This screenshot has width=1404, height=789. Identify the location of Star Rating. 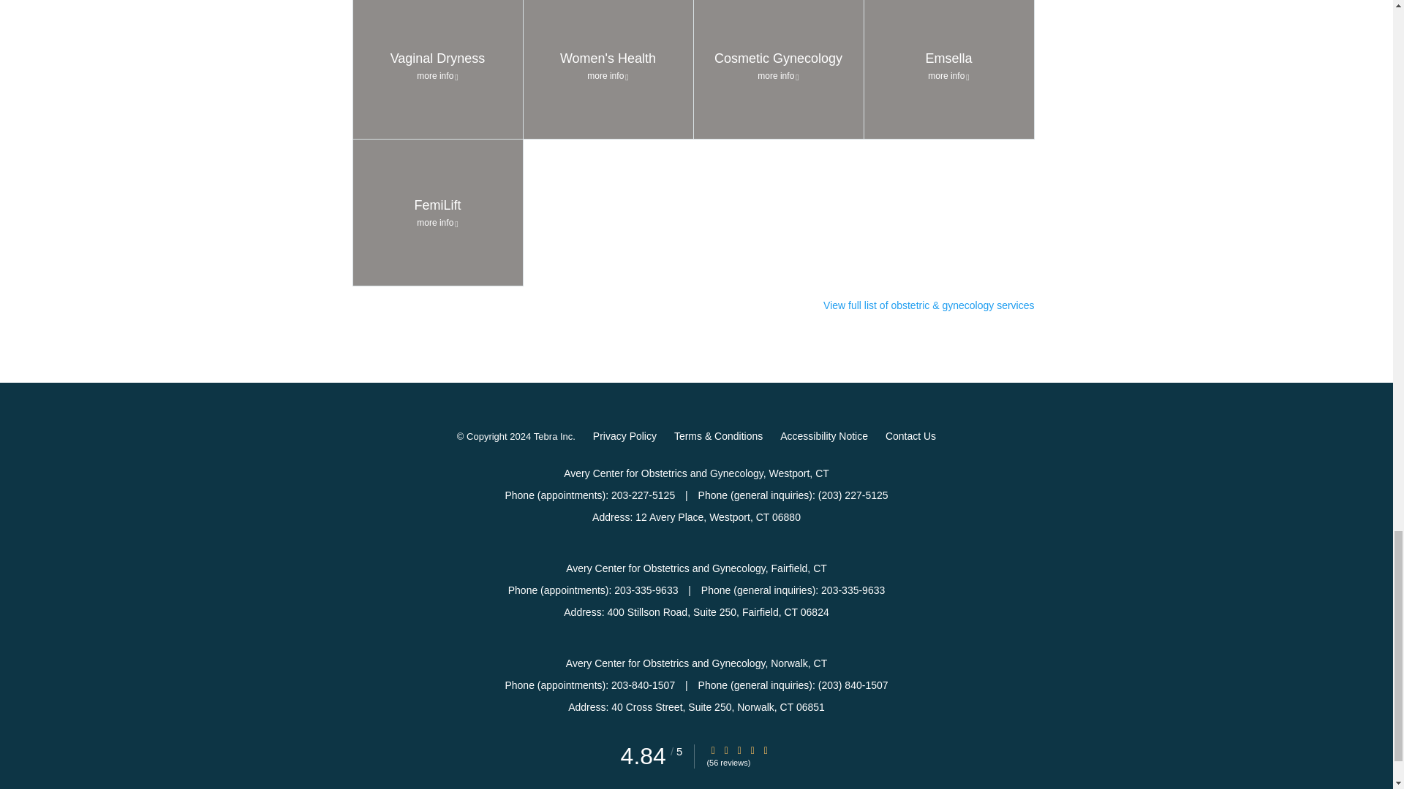
(437, 69).